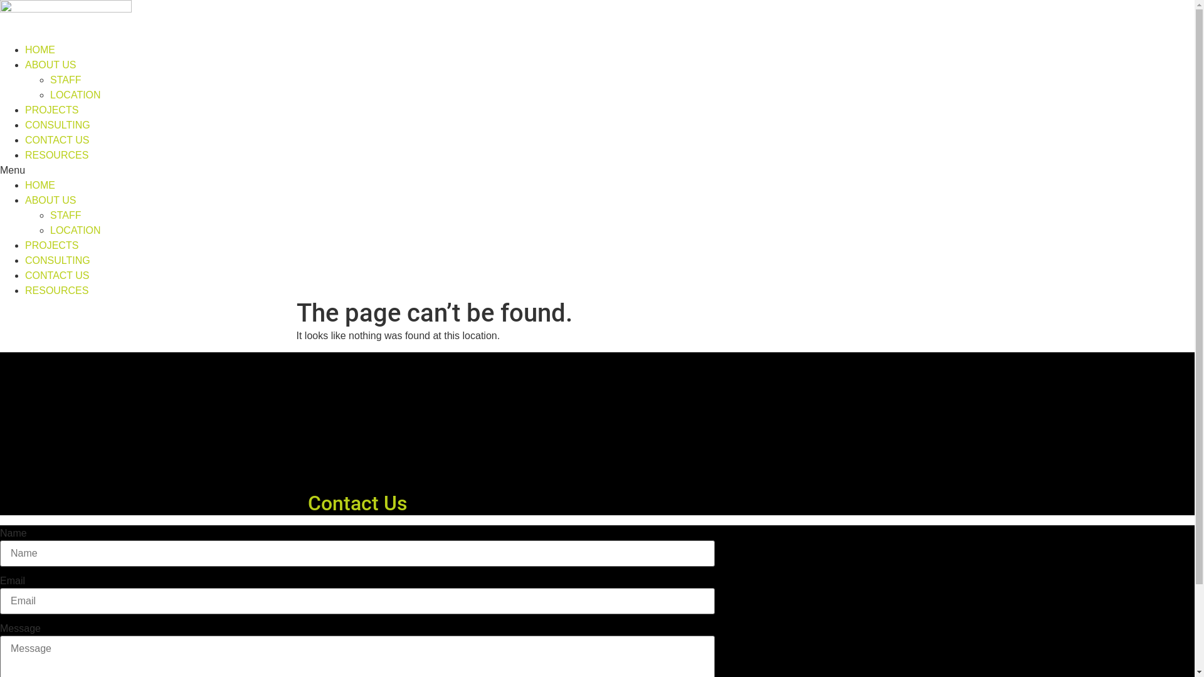 The image size is (1204, 677). Describe the element at coordinates (75, 231) in the screenshot. I see `LOCATION` at that location.